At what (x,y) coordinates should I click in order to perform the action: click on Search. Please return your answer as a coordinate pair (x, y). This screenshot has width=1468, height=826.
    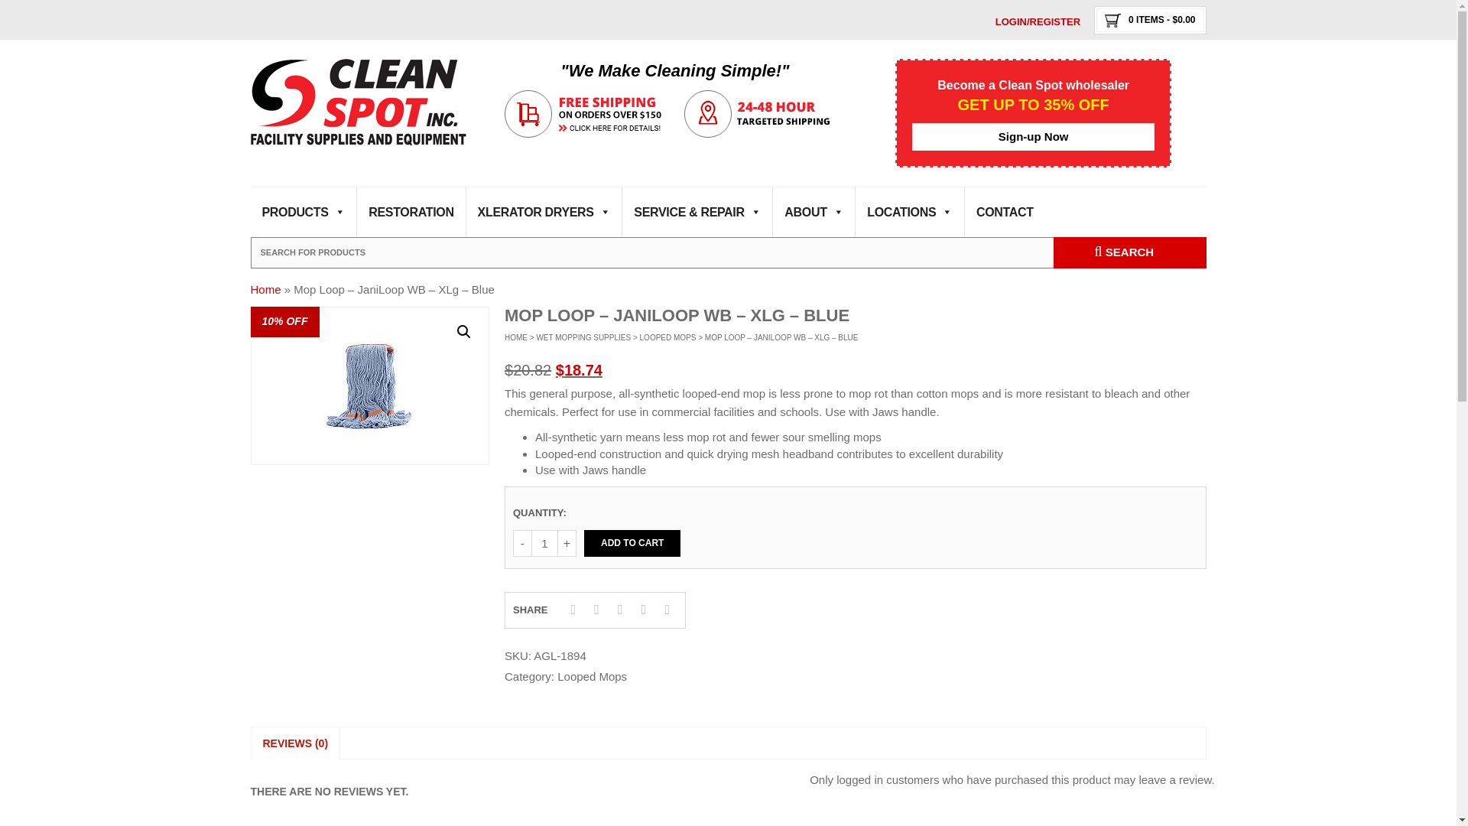
    Looking at the image, I should click on (1130, 252).